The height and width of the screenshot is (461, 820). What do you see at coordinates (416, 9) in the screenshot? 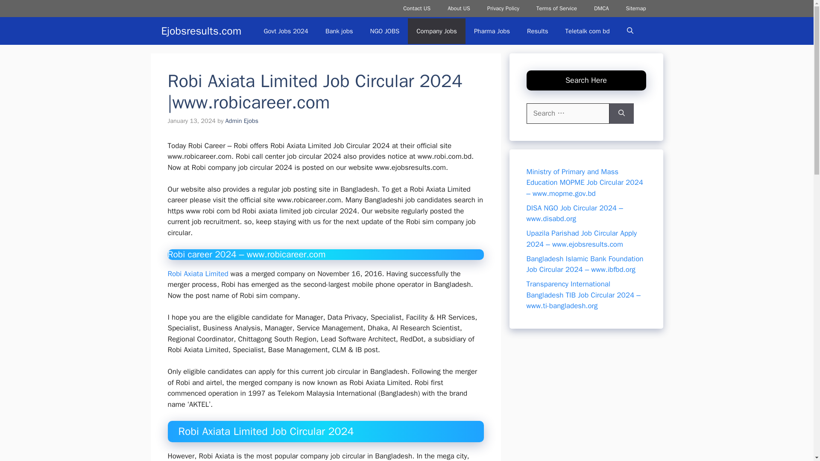
I see `Contact US` at bounding box center [416, 9].